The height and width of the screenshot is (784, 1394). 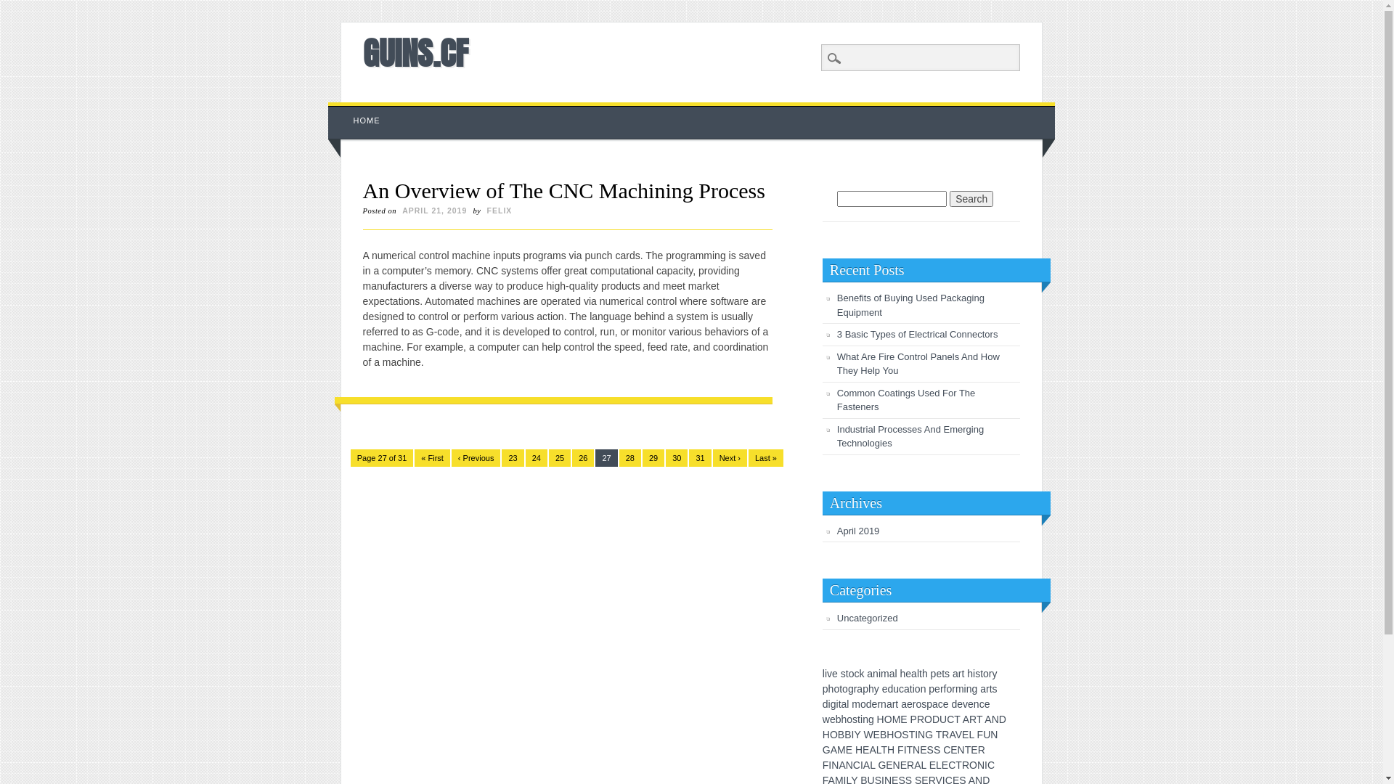 What do you see at coordinates (982, 750) in the screenshot?
I see `R` at bounding box center [982, 750].